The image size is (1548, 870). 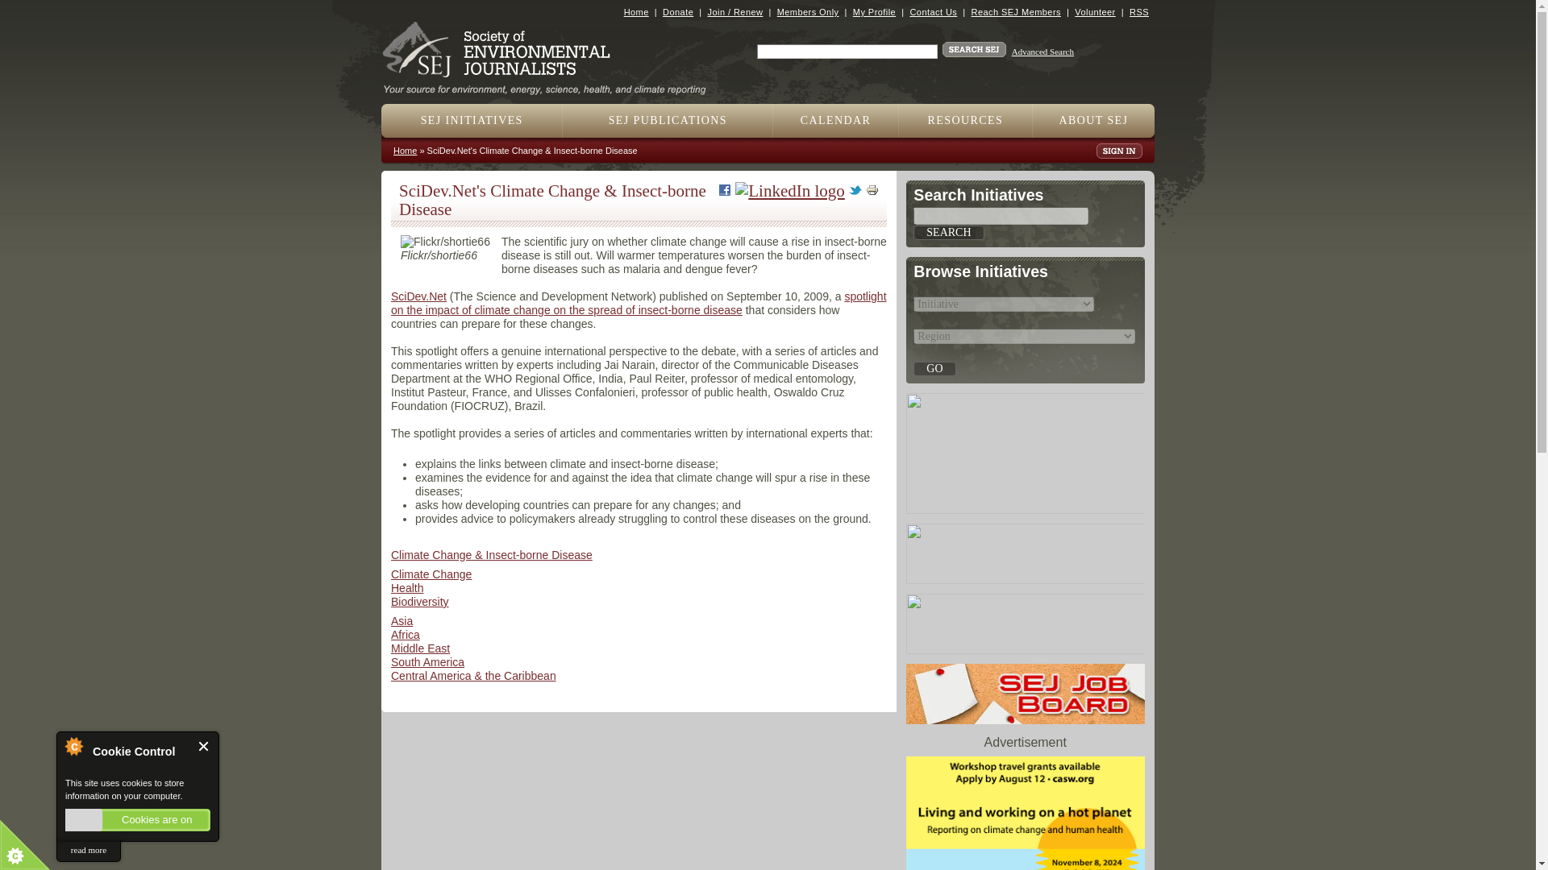 I want to click on Go, so click(x=934, y=369).